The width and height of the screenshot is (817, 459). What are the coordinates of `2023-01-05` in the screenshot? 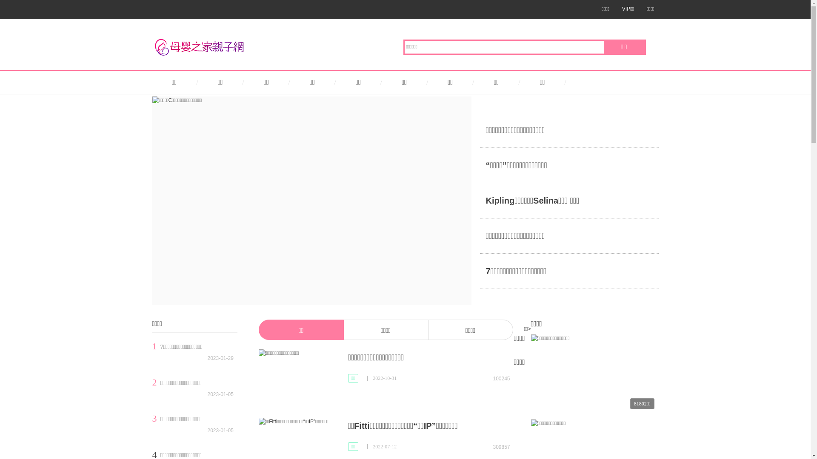 It's located at (223, 394).